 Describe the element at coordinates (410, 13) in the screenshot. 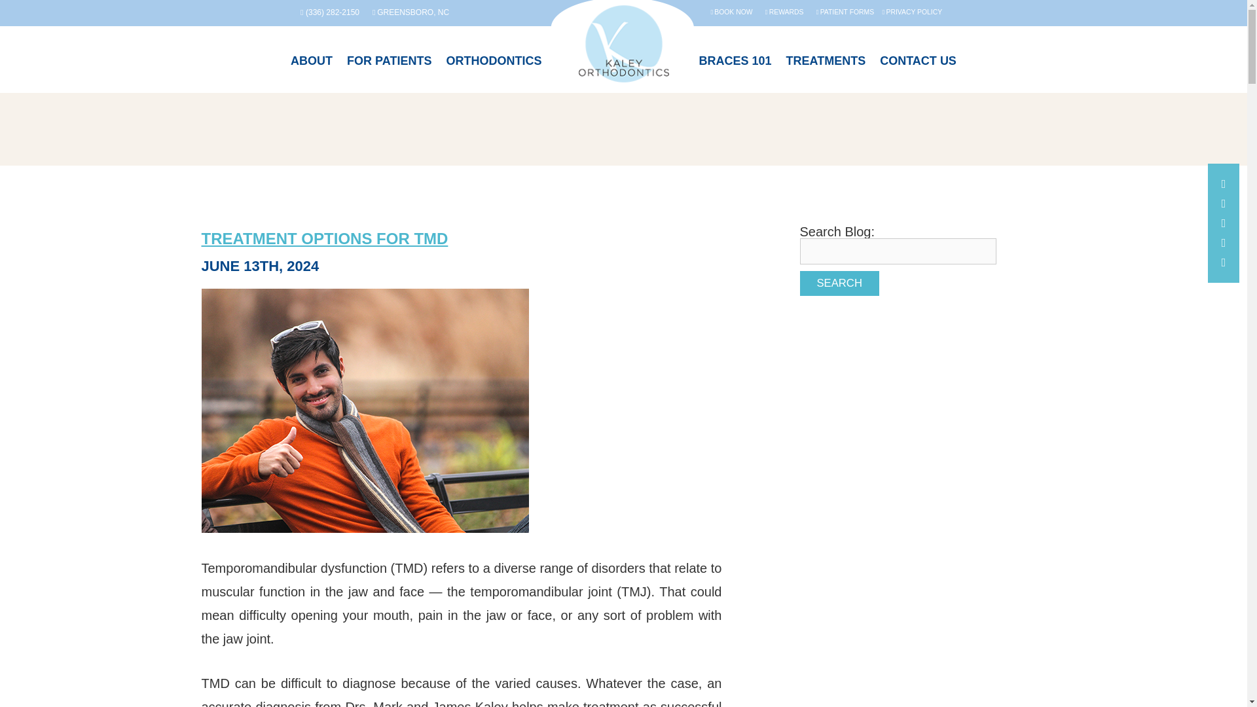

I see `GREENSBORO, NC` at that location.